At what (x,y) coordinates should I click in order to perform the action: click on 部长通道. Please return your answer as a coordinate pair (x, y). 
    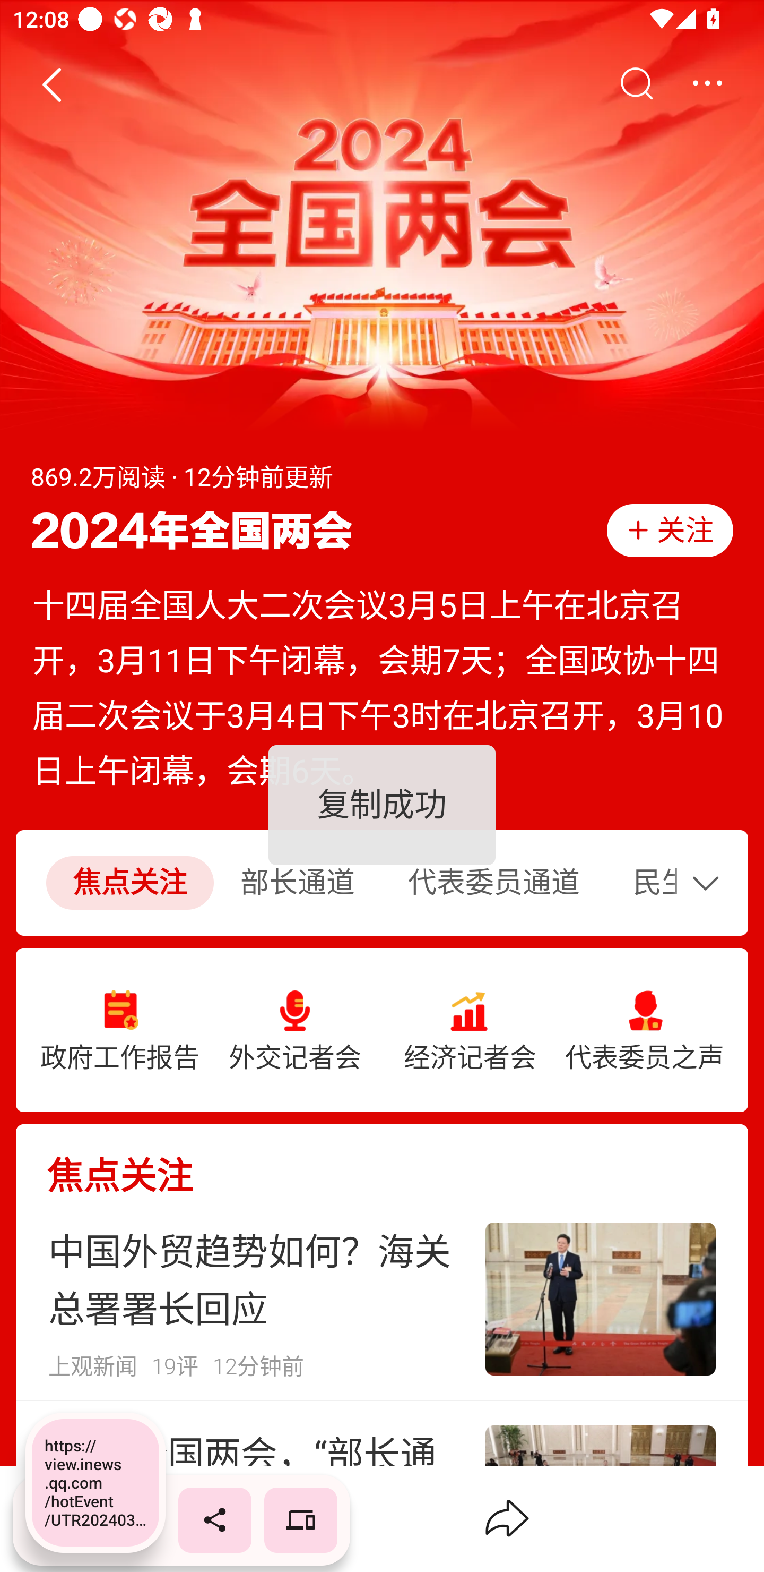
    Looking at the image, I should click on (297, 883).